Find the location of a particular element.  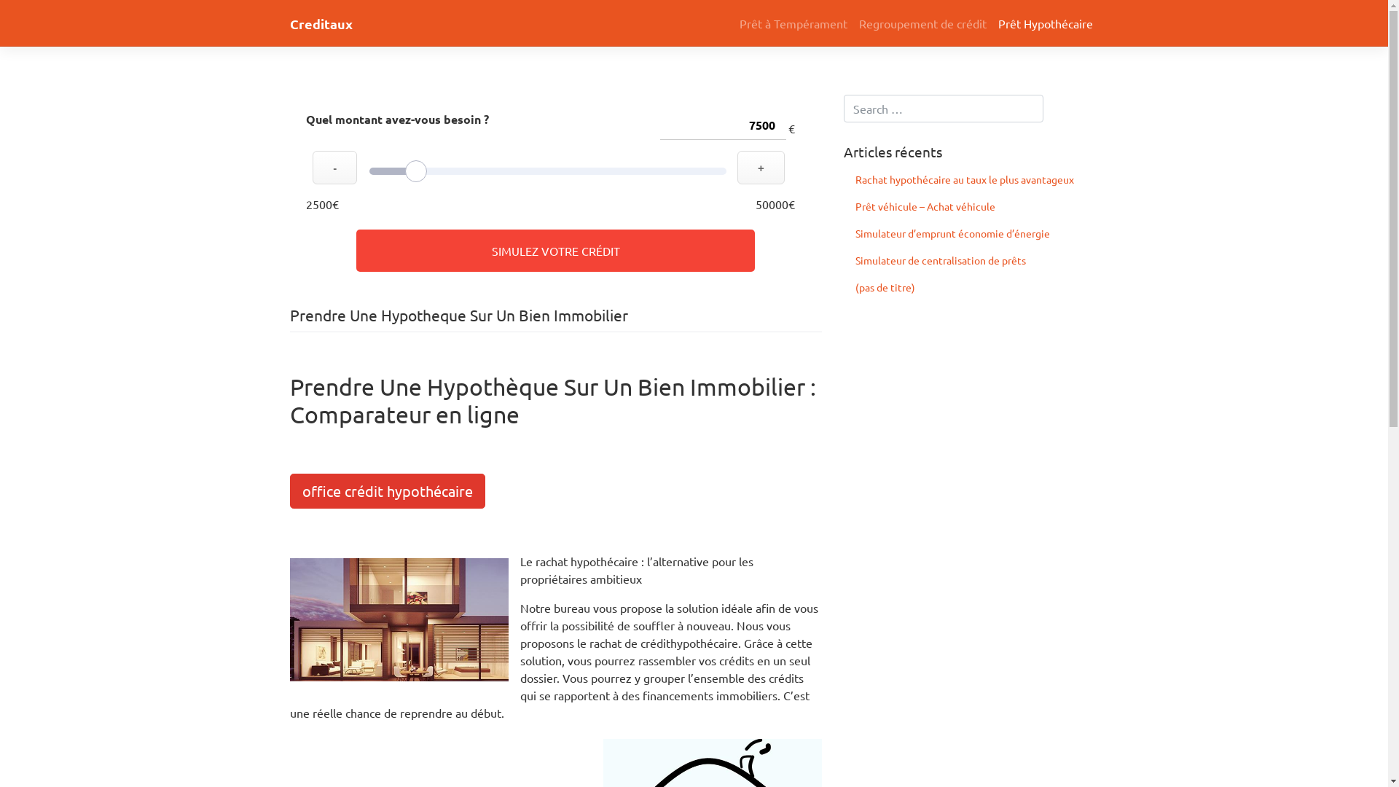

- is located at coordinates (334, 168).